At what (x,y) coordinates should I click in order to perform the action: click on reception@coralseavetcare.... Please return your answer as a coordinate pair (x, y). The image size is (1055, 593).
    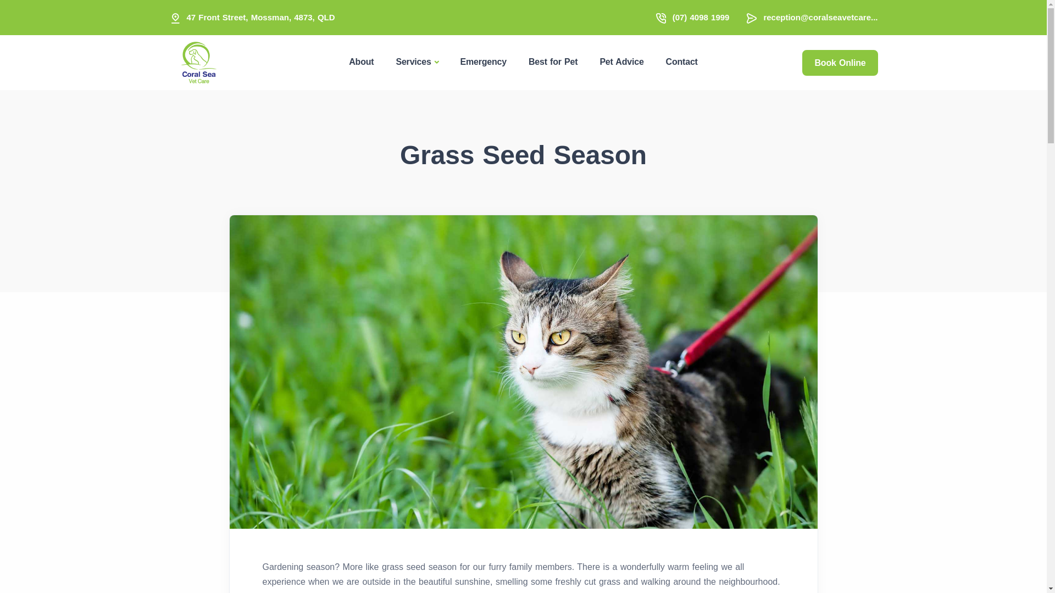
    Looking at the image, I should click on (820, 18).